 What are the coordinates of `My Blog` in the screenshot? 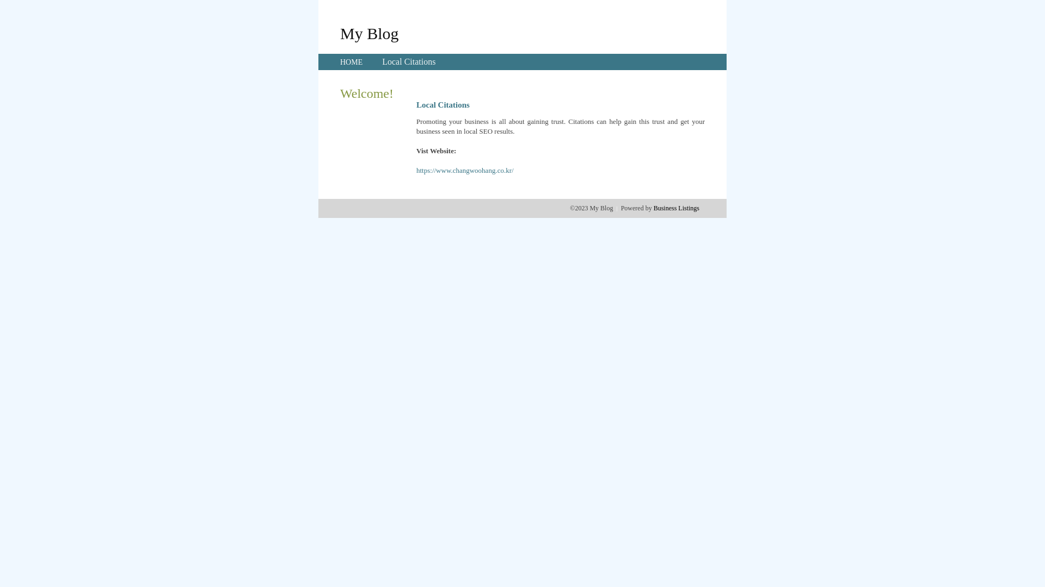 It's located at (370, 33).